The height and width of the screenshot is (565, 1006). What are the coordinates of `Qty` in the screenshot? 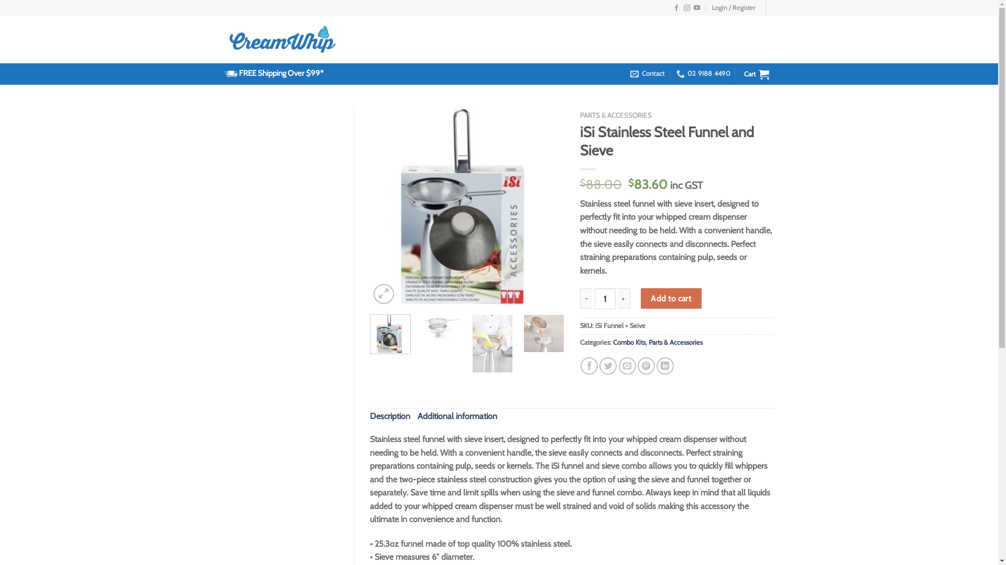 It's located at (605, 299).